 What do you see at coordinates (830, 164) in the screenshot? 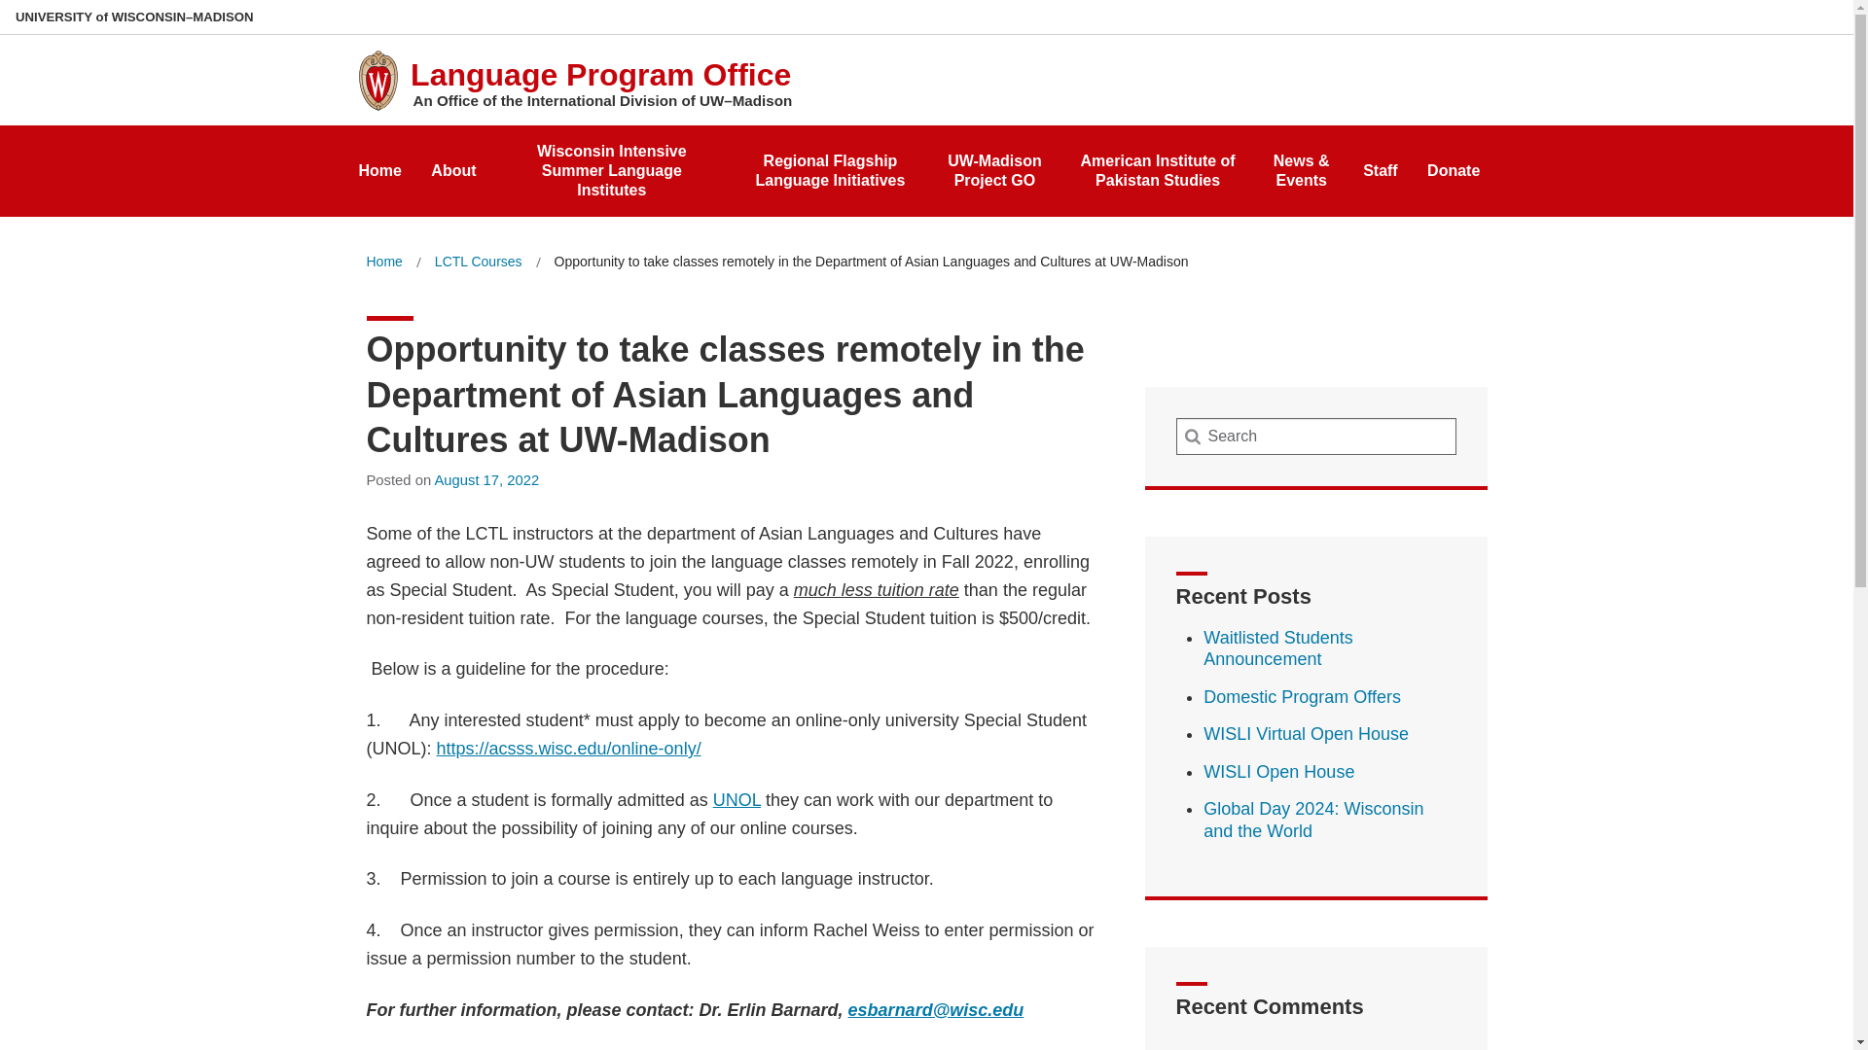
I see `Regional Flagship Language Initiatives` at bounding box center [830, 164].